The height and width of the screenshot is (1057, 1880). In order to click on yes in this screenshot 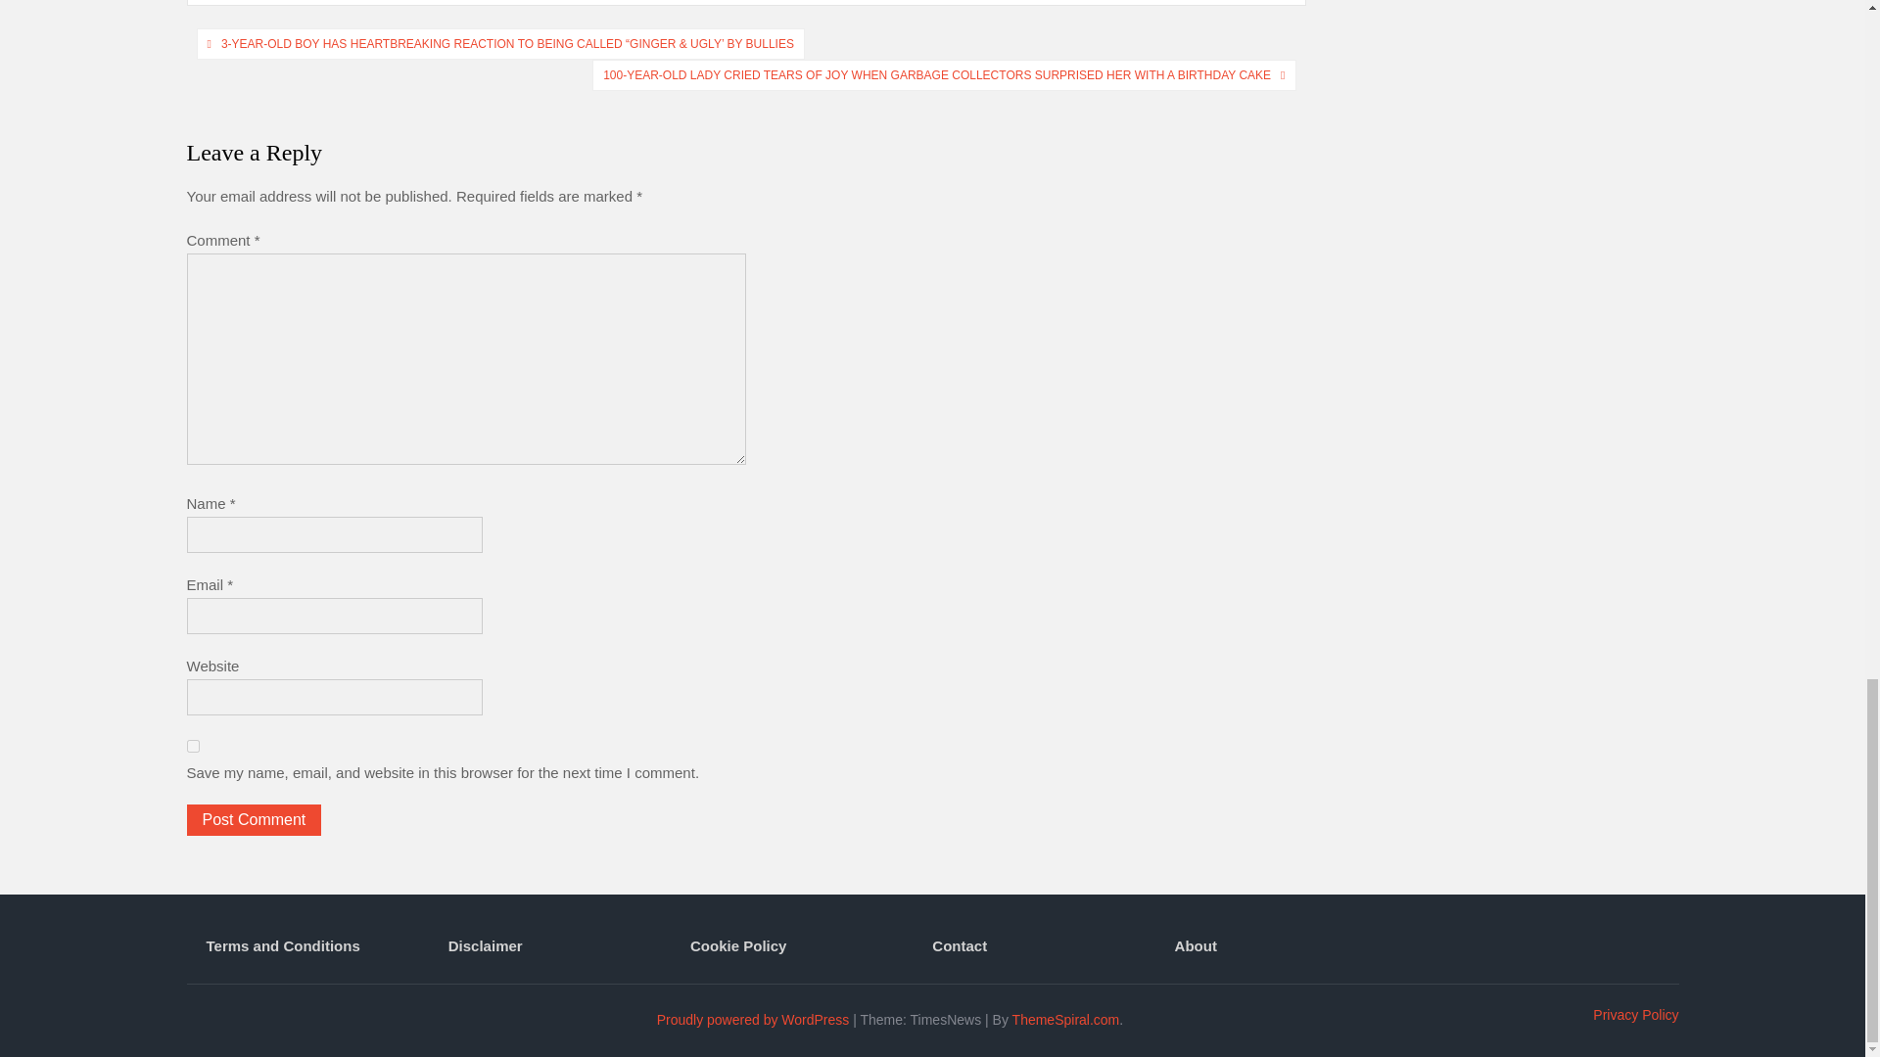, I will do `click(192, 746)`.